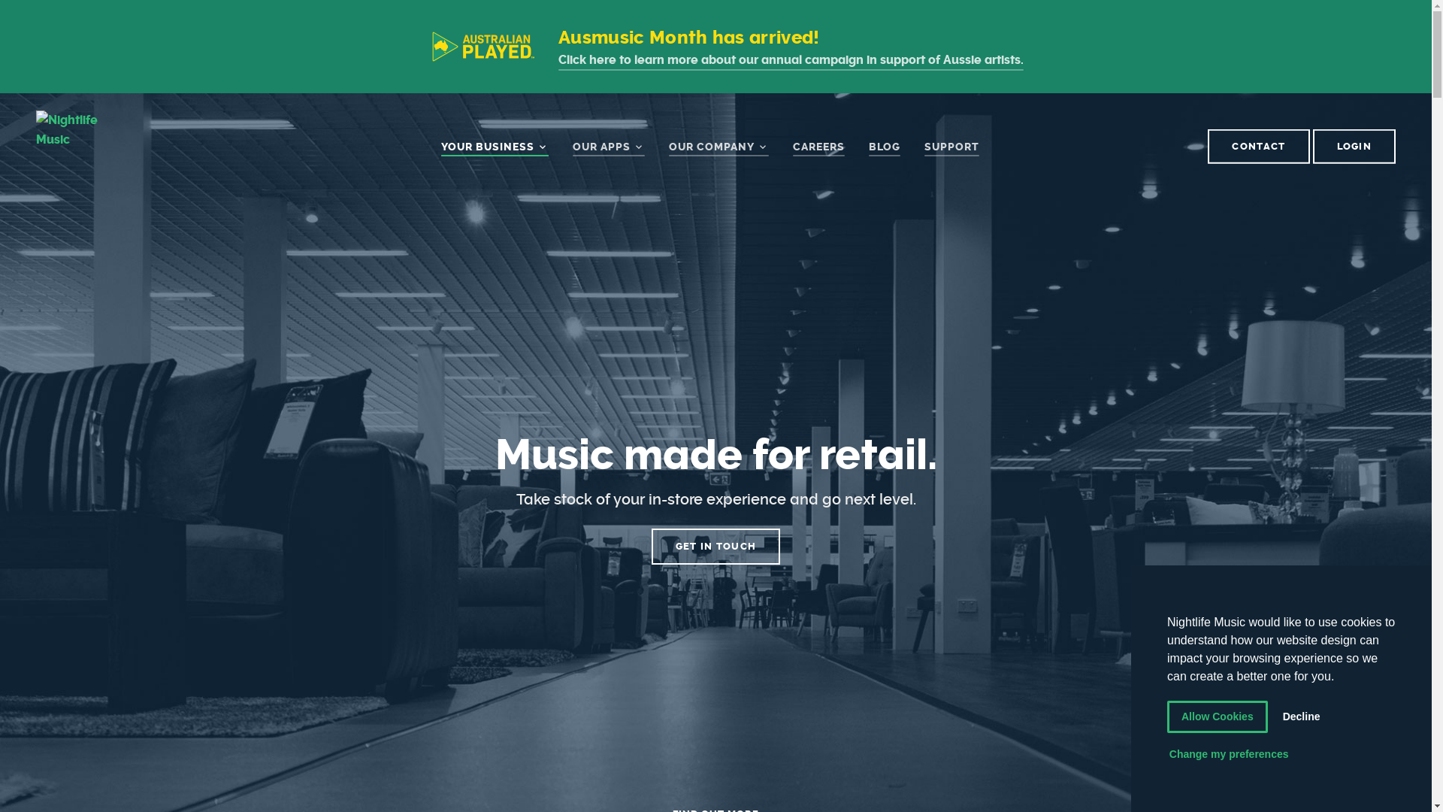  What do you see at coordinates (716, 547) in the screenshot?
I see `GET IN TOUCH` at bounding box center [716, 547].